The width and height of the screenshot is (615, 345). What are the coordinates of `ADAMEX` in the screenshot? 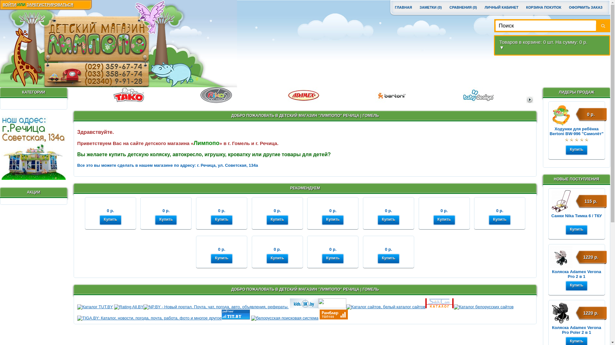 It's located at (304, 95).